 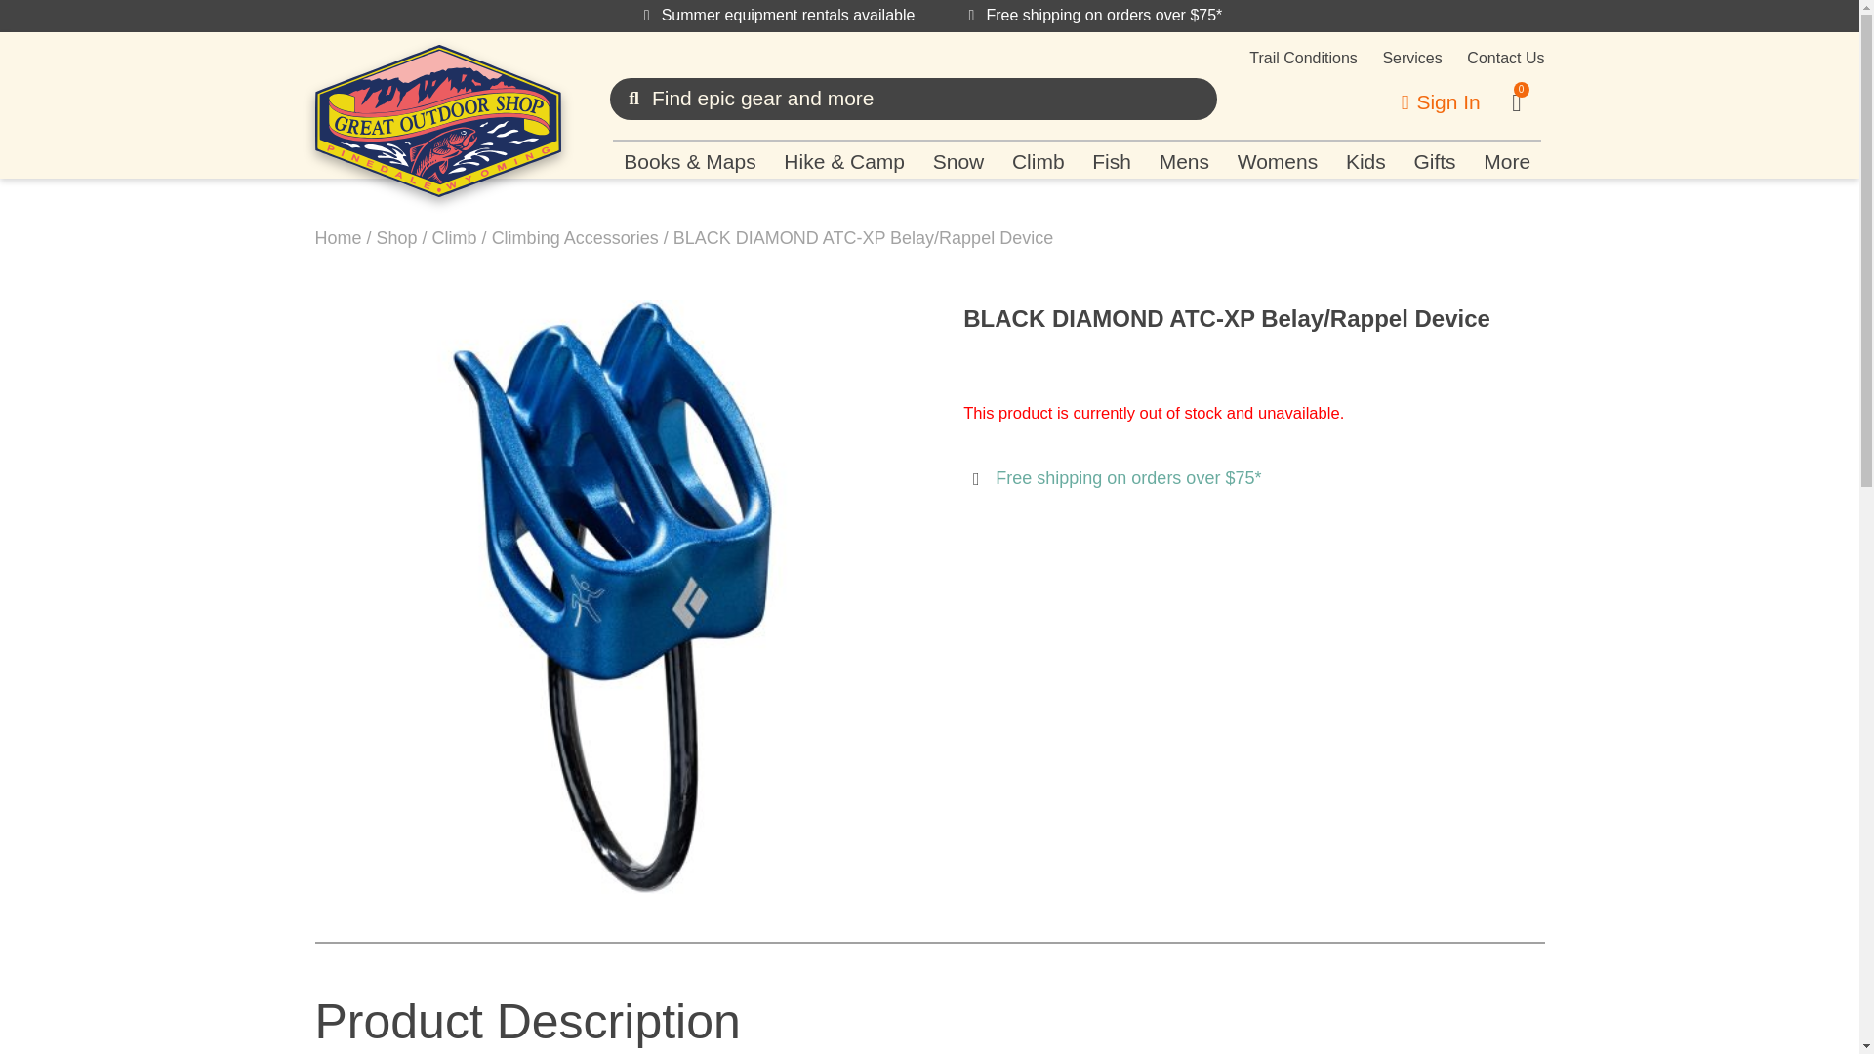 I want to click on Climb, so click(x=1039, y=162).